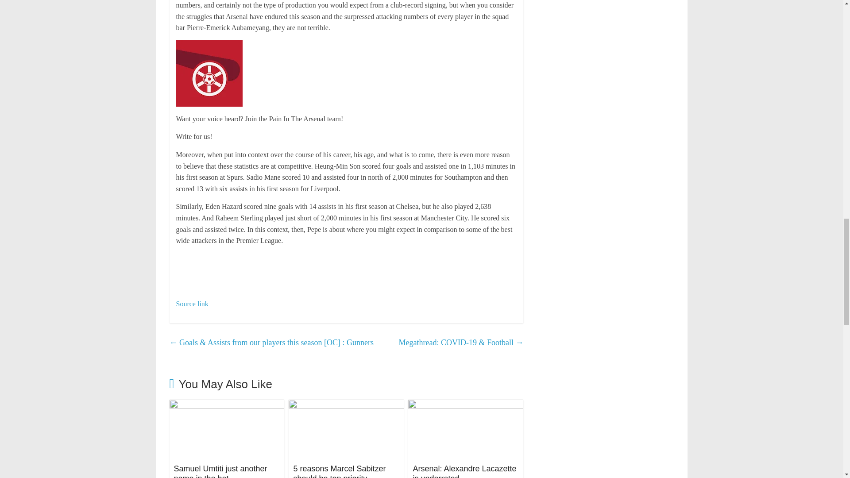 The height and width of the screenshot is (478, 850). I want to click on 5 reasons Marcel Sabitzer should be top priority, so click(346, 405).